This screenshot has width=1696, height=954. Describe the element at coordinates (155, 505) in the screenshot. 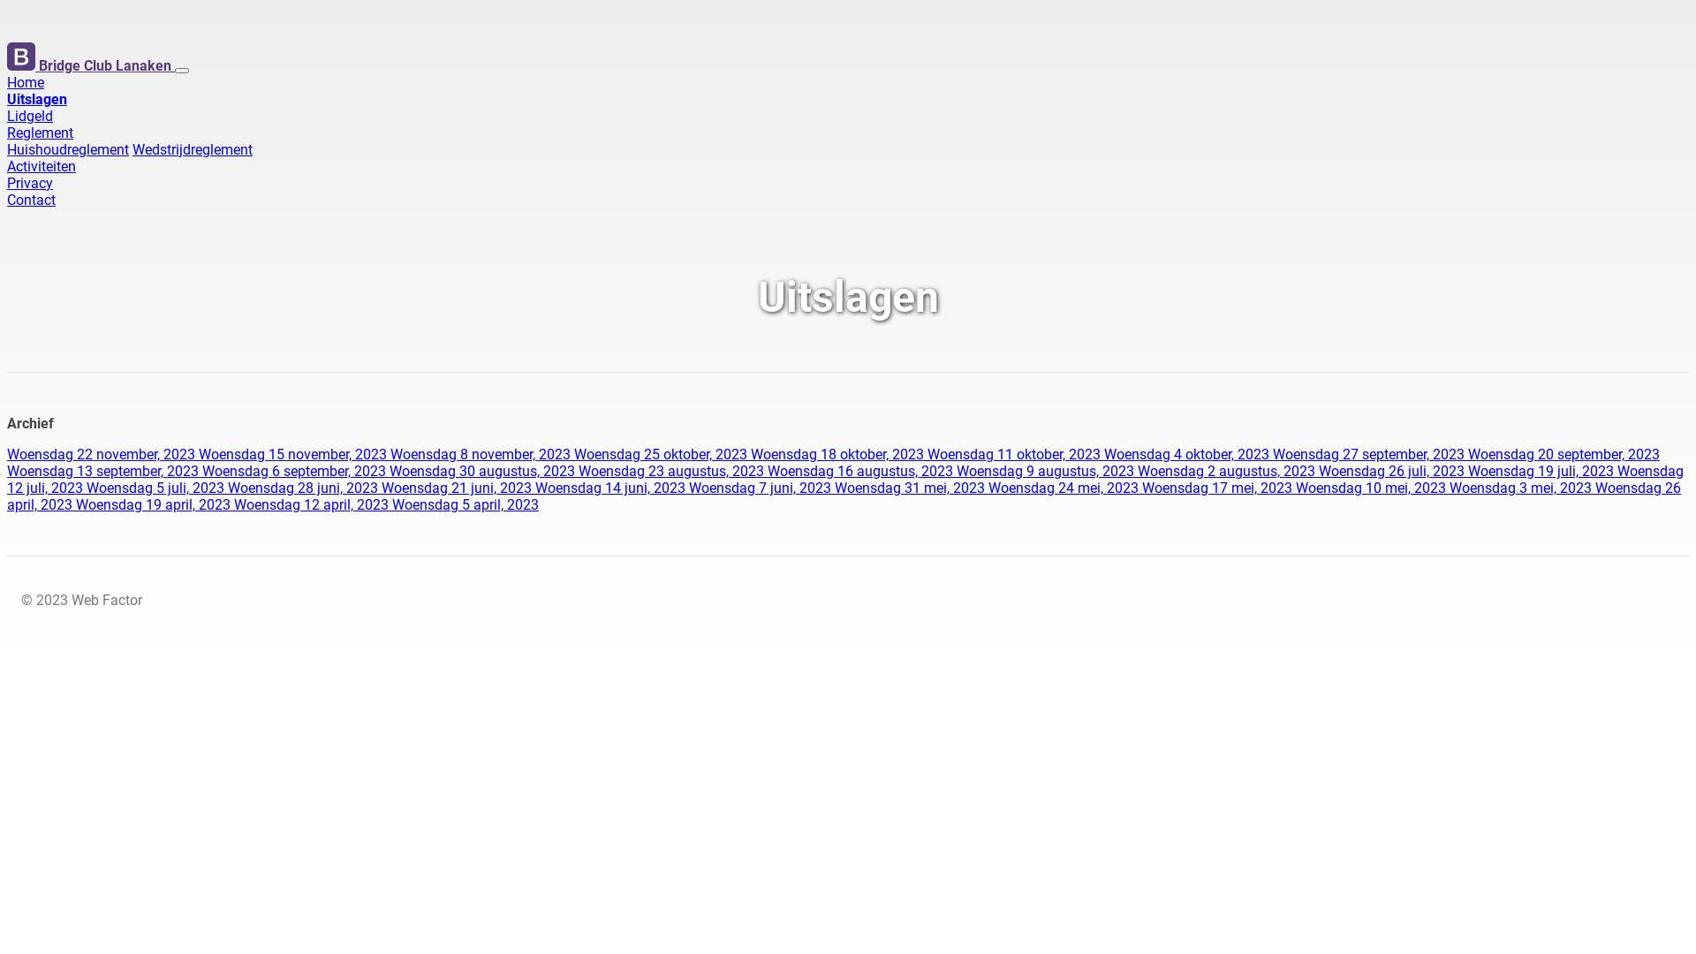

I see `Woensdag 19 april, 2023` at that location.